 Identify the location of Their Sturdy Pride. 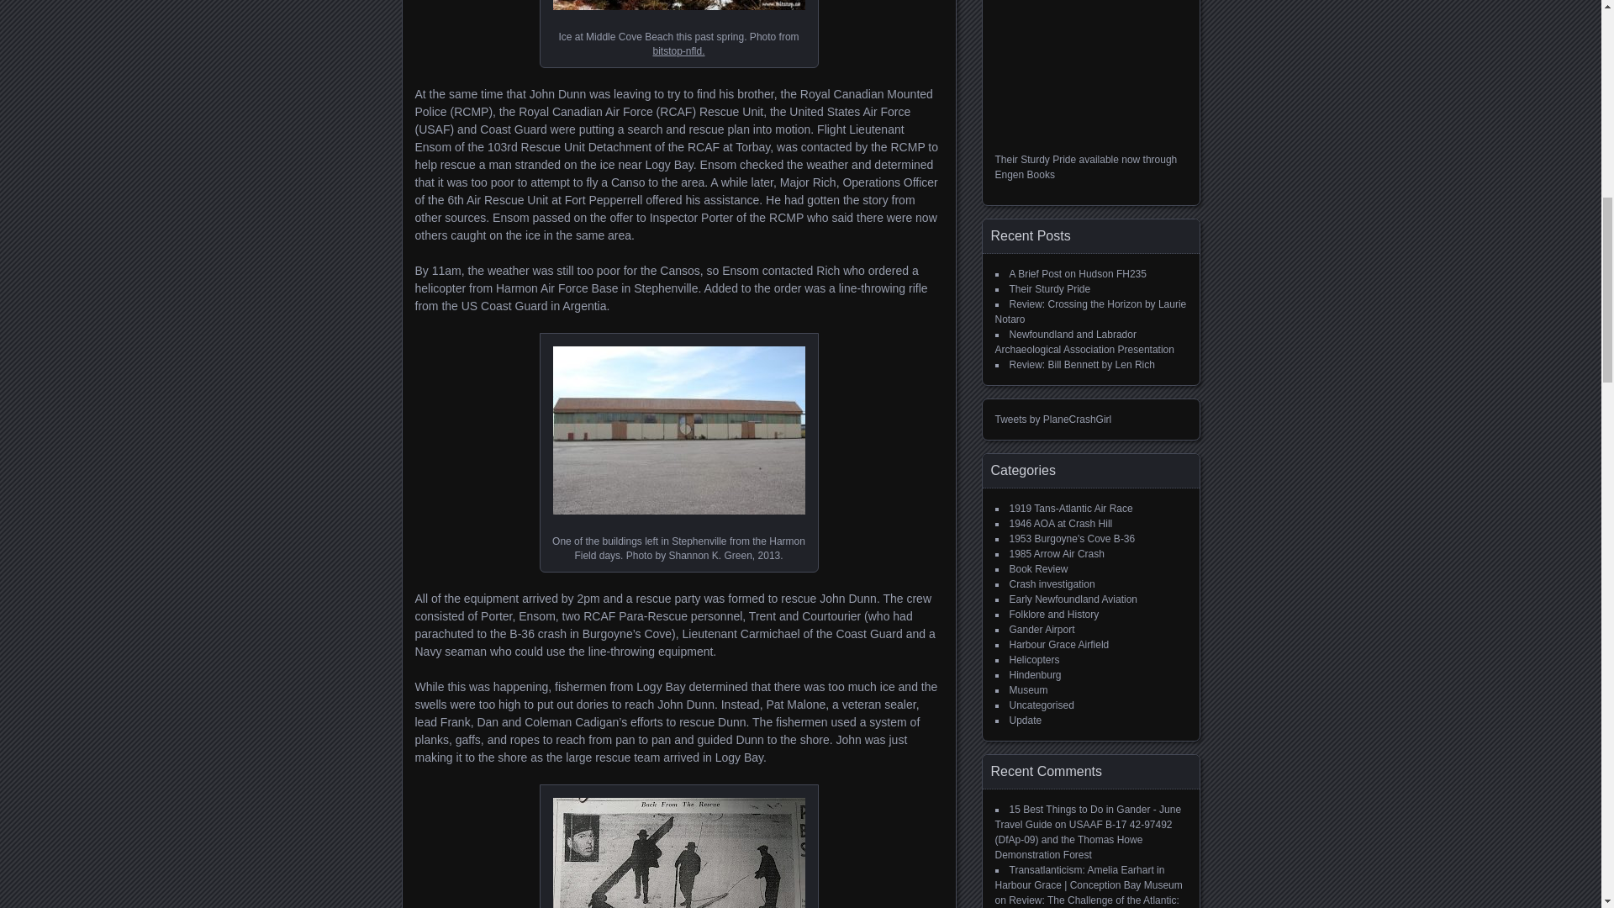
(1049, 289).